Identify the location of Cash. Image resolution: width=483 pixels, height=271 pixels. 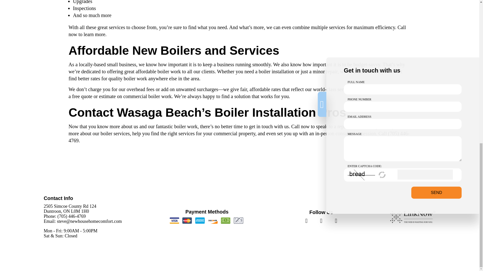
(225, 221).